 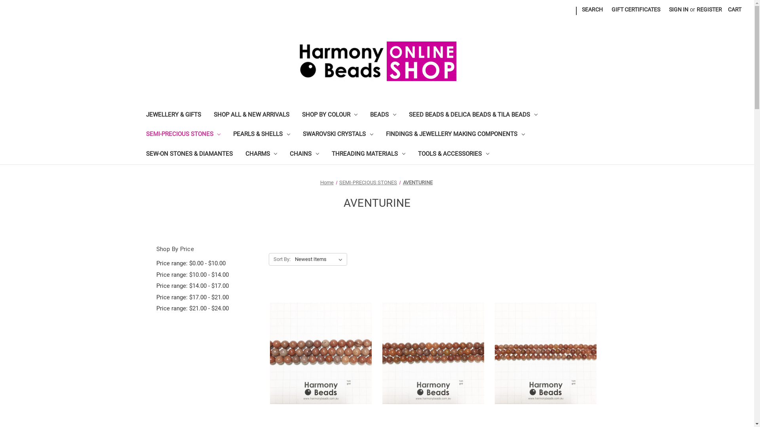 I want to click on AVENTURINE 10mm Smooth Round Purple Dyed, so click(x=321, y=353).